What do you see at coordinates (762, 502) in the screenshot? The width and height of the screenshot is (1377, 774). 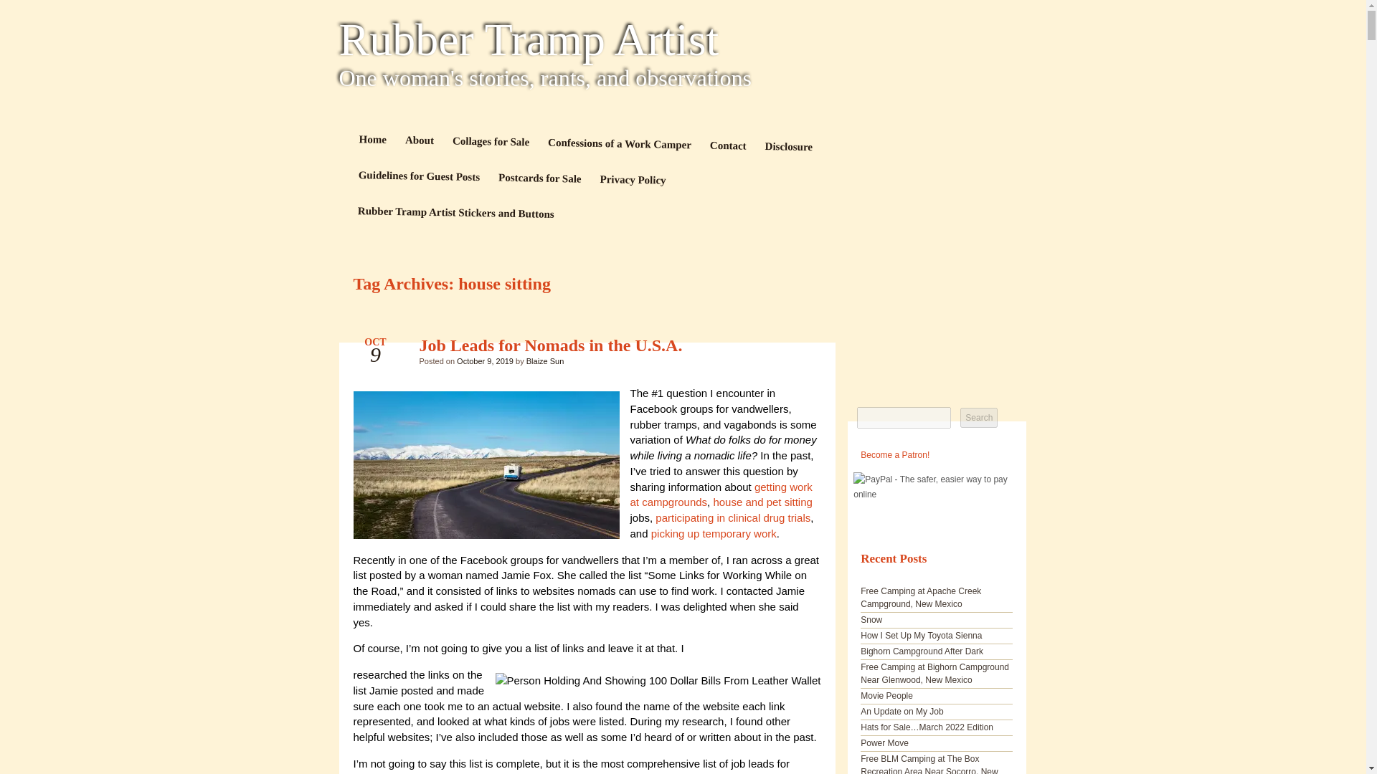 I see `house and pet sitting` at bounding box center [762, 502].